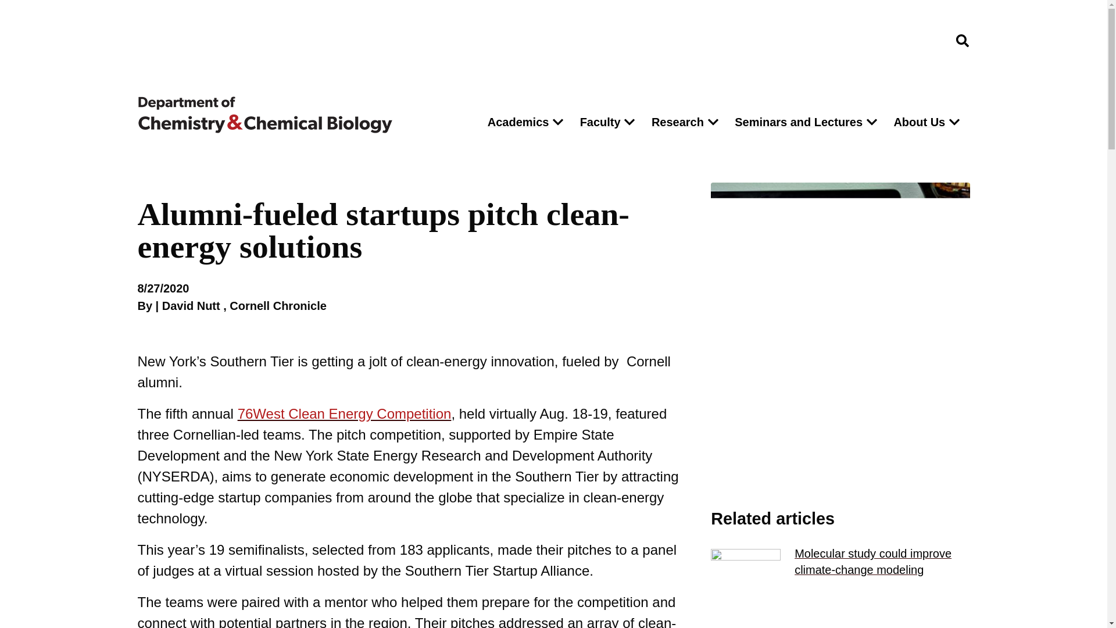  Describe the element at coordinates (962, 41) in the screenshot. I see `Open search` at that location.